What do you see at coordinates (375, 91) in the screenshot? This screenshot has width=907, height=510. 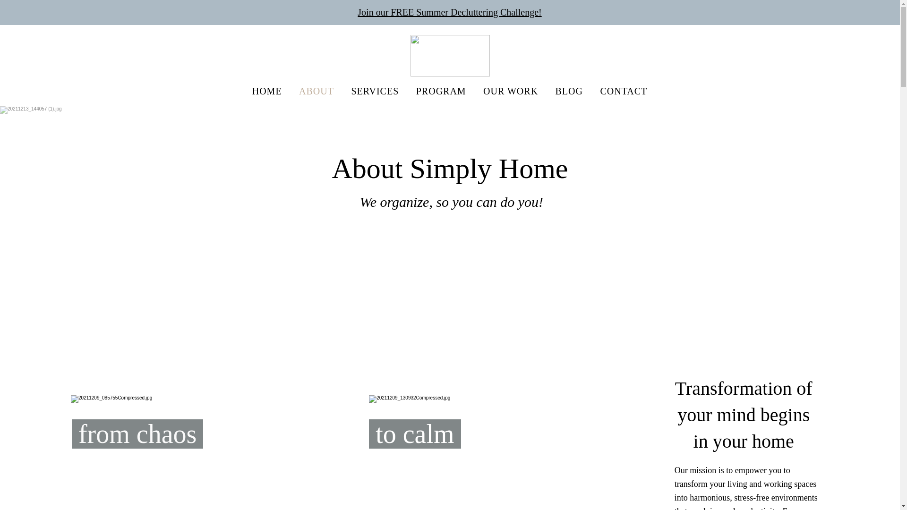 I see `SERVICES` at bounding box center [375, 91].